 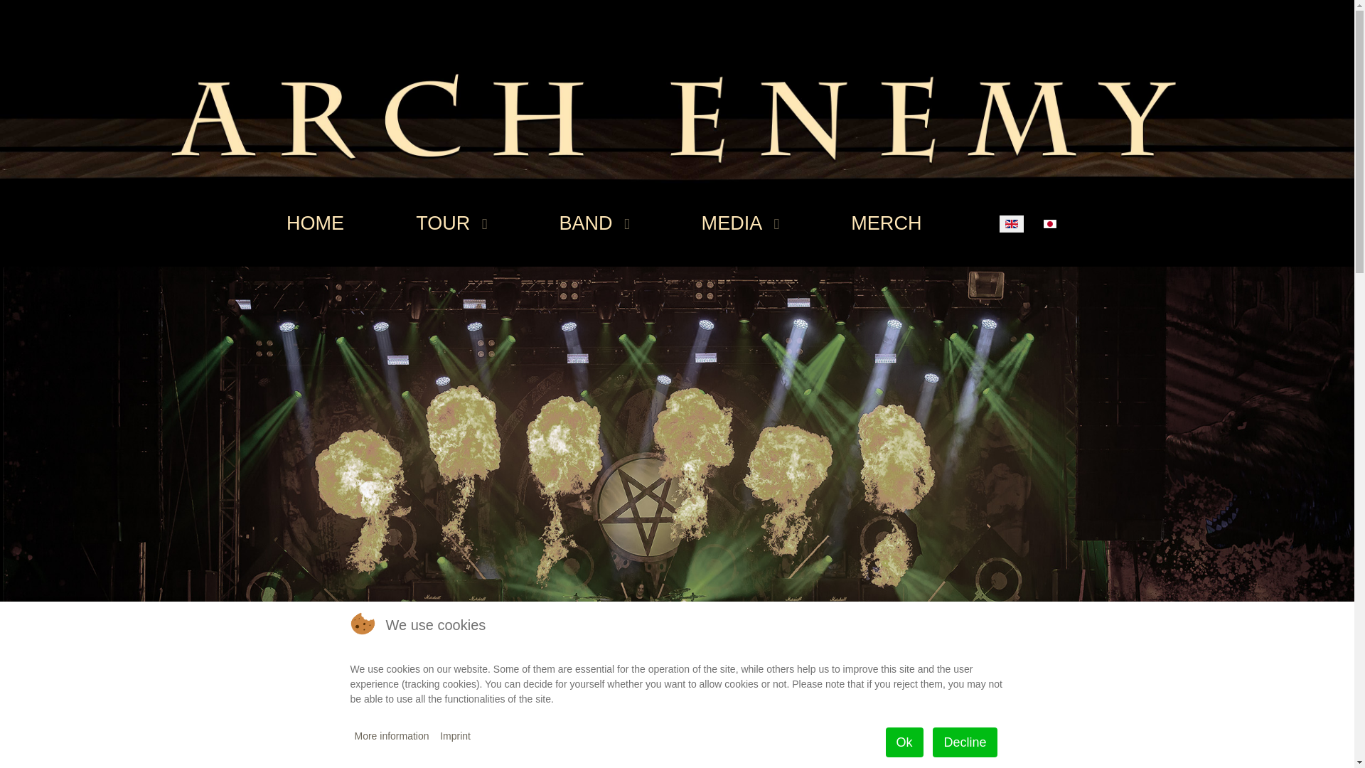 What do you see at coordinates (904, 742) in the screenshot?
I see `Ok` at bounding box center [904, 742].